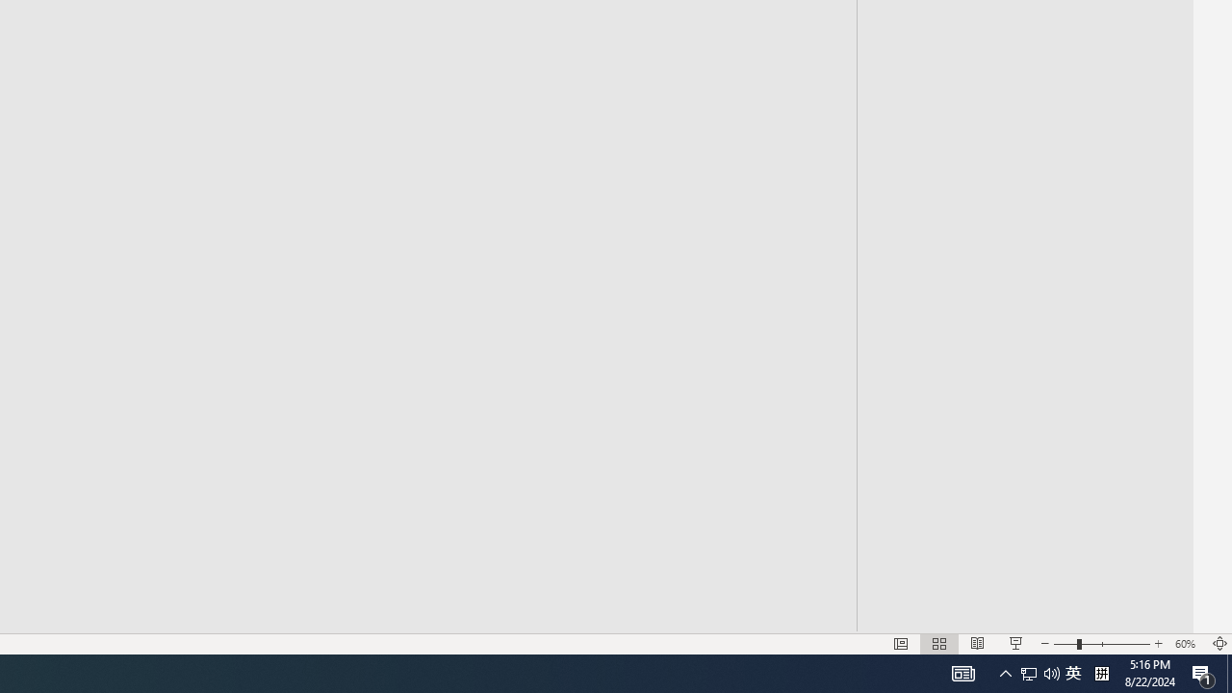 The height and width of the screenshot is (693, 1232). I want to click on Zoom 60%, so click(1188, 643).